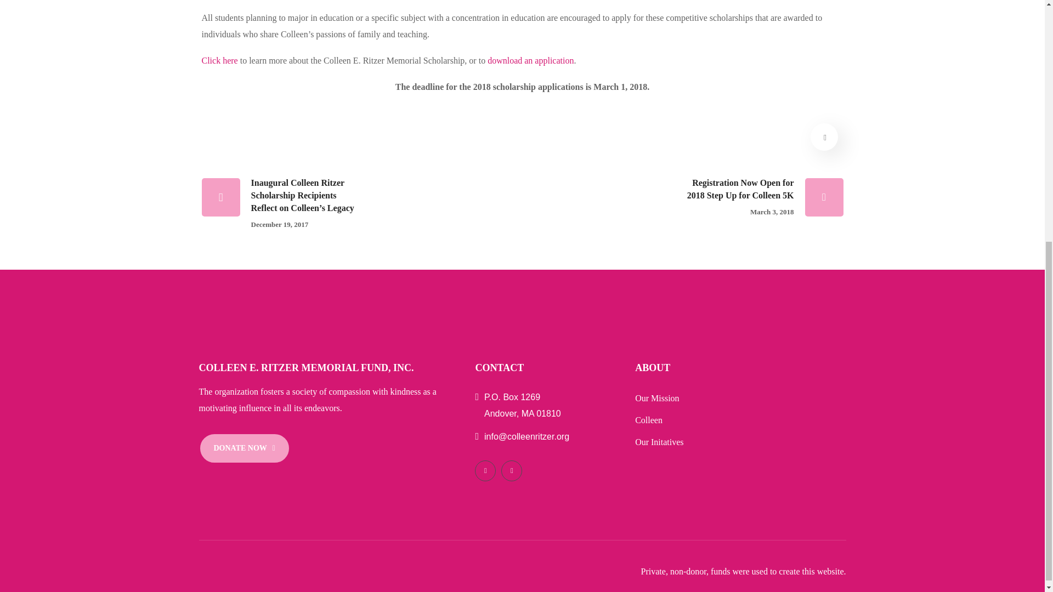 Image resolution: width=1053 pixels, height=592 pixels. What do you see at coordinates (485, 471) in the screenshot?
I see `Twitter` at bounding box center [485, 471].